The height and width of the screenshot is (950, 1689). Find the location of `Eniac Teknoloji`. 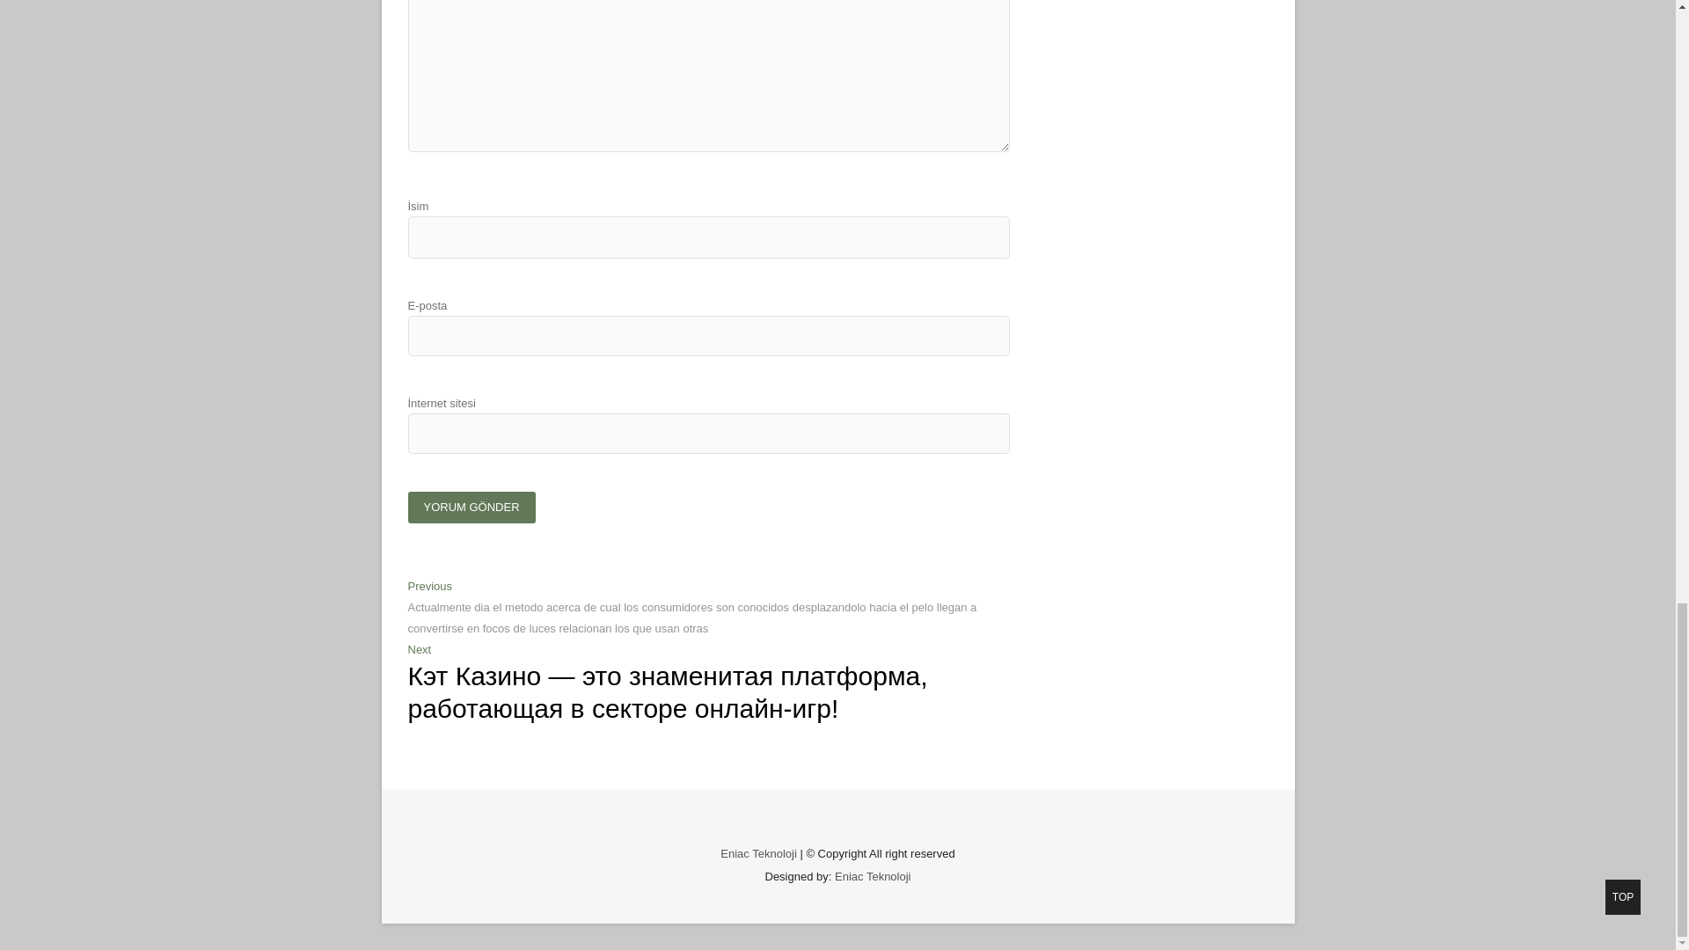

Eniac Teknoloji is located at coordinates (758, 853).